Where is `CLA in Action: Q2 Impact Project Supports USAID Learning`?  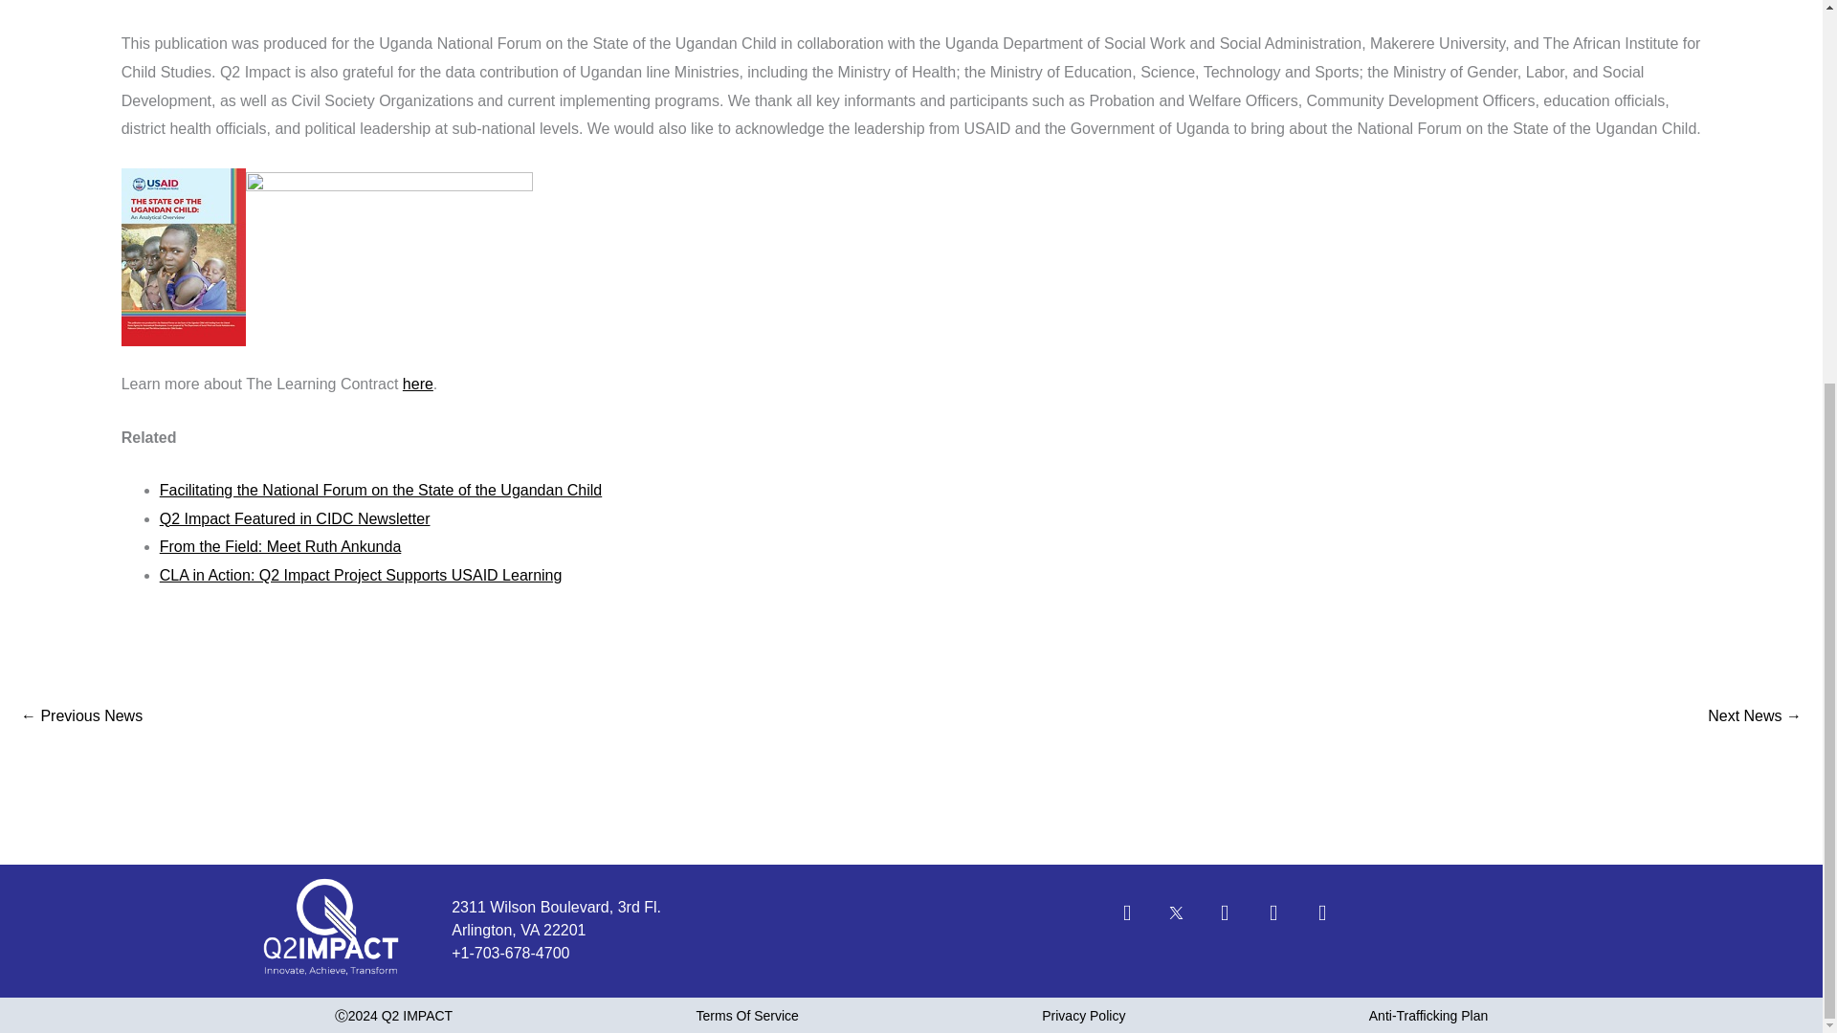
CLA in Action: Q2 Impact Project Supports USAID Learning is located at coordinates (81, 715).